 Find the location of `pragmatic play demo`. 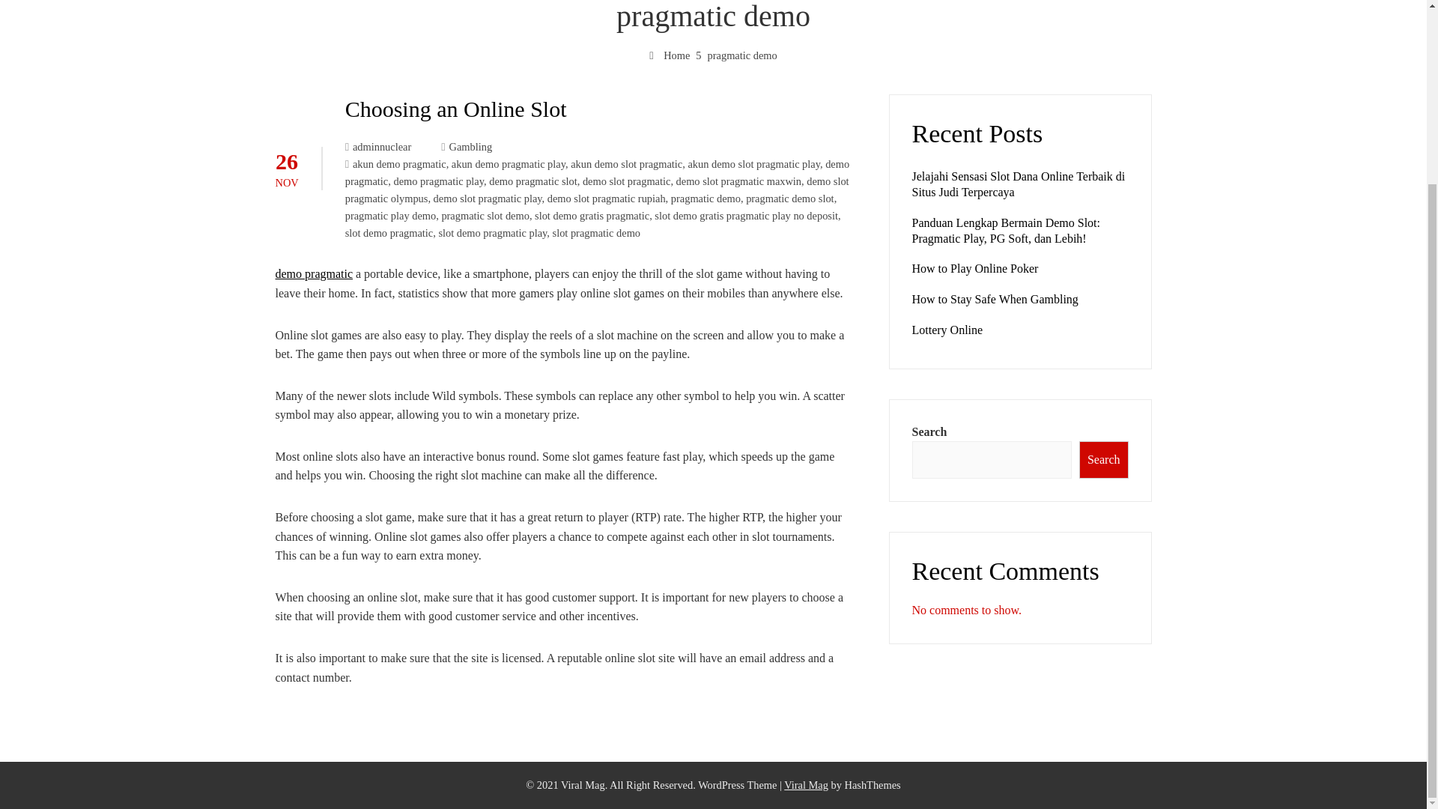

pragmatic play demo is located at coordinates (389, 215).